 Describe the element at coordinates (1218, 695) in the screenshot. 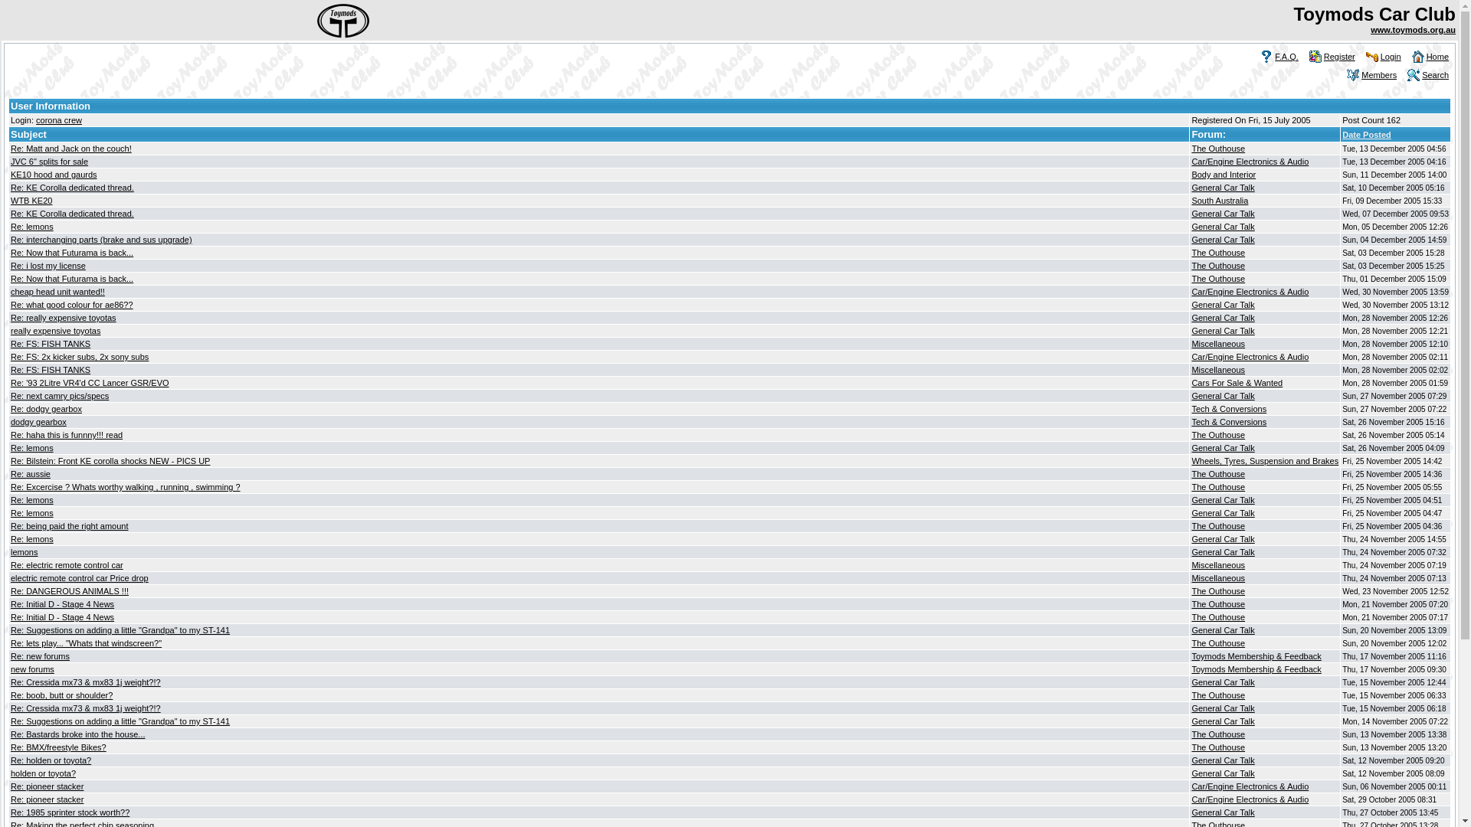

I see `The Outhouse` at that location.